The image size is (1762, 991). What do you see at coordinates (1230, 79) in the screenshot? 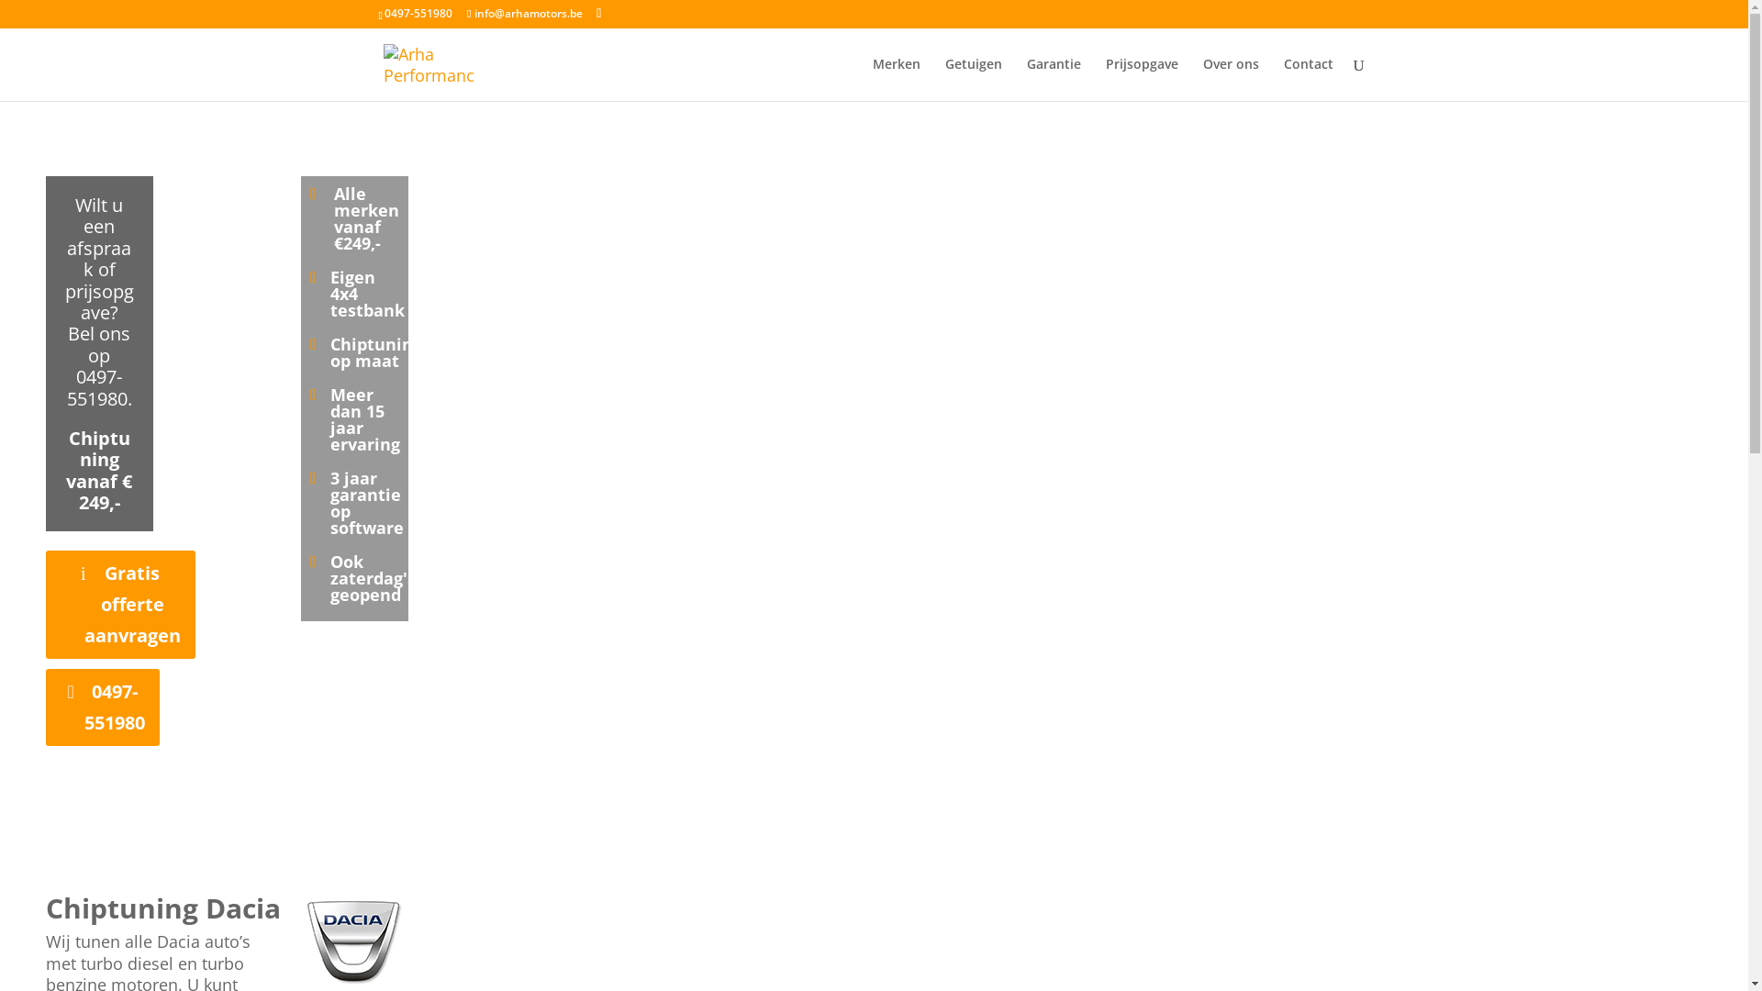
I see `Over ons` at bounding box center [1230, 79].